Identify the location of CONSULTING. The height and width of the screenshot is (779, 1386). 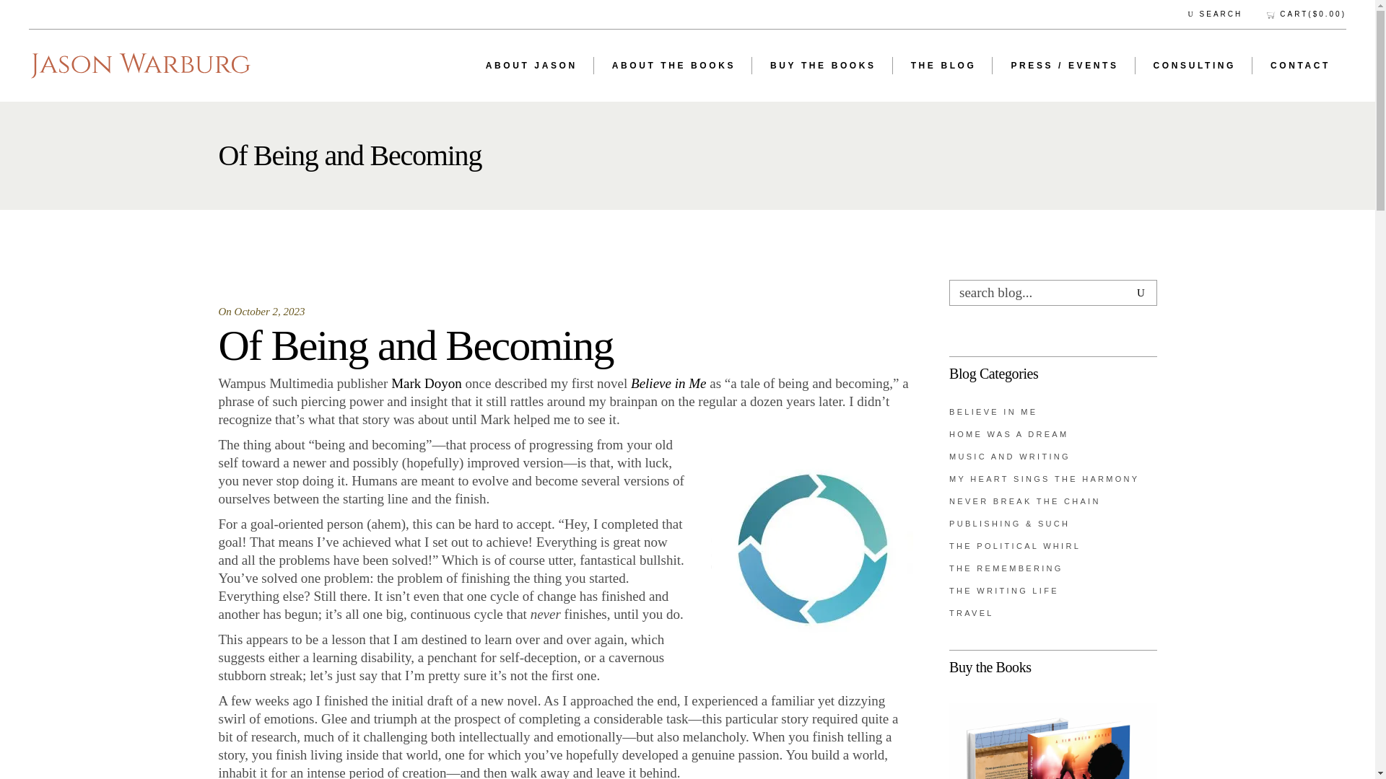
(1194, 66).